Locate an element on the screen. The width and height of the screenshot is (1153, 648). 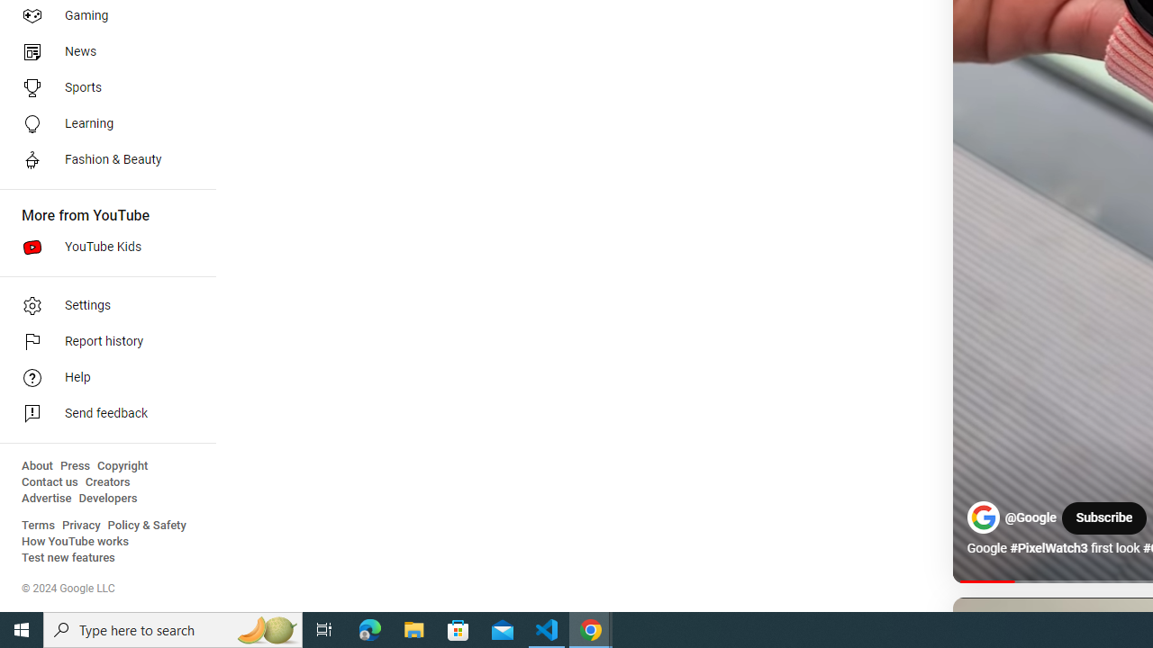
Press is located at coordinates (76, 466).